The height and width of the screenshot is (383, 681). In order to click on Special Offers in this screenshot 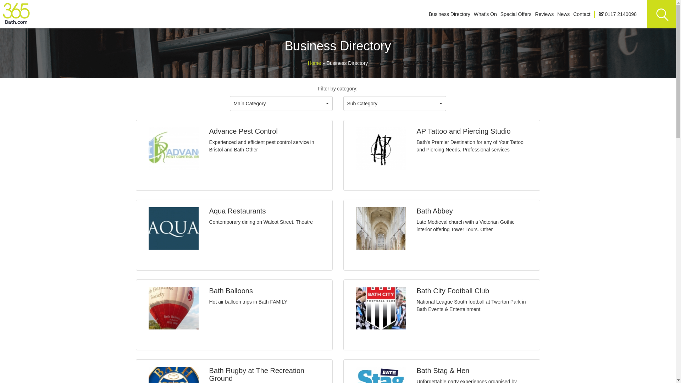, I will do `click(516, 14)`.